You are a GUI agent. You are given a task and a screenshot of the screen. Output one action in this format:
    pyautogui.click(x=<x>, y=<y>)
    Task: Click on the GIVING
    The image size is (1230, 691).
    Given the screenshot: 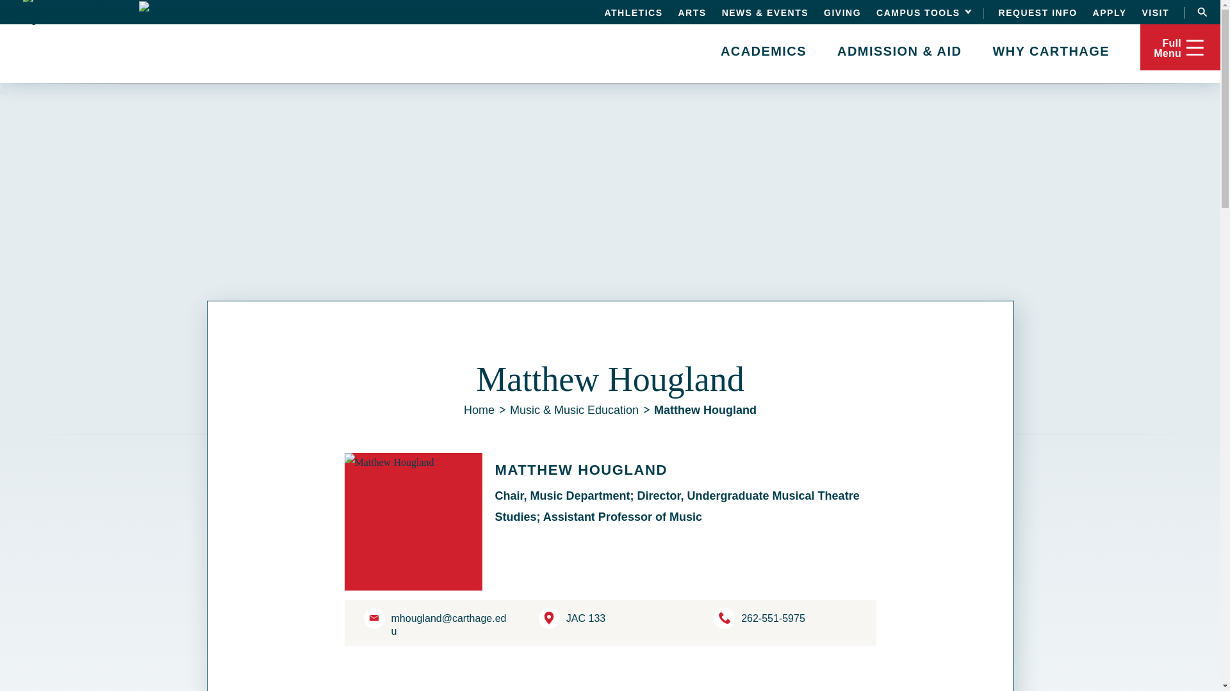 What is the action you would take?
    pyautogui.click(x=842, y=12)
    